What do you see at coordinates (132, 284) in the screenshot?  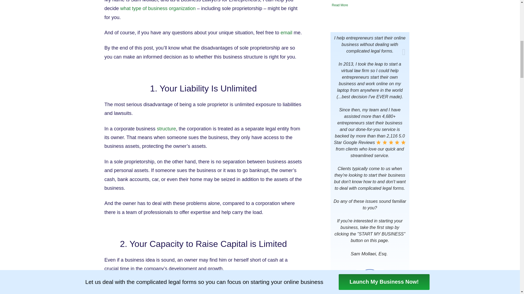 I see `partners` at bounding box center [132, 284].